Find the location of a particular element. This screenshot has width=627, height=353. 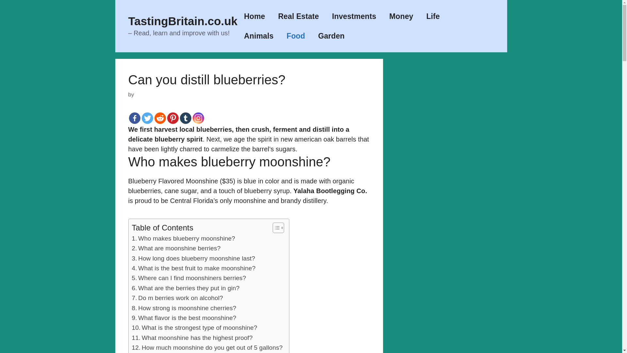

How much moonshine do you get out of 5 gallons? is located at coordinates (207, 347).